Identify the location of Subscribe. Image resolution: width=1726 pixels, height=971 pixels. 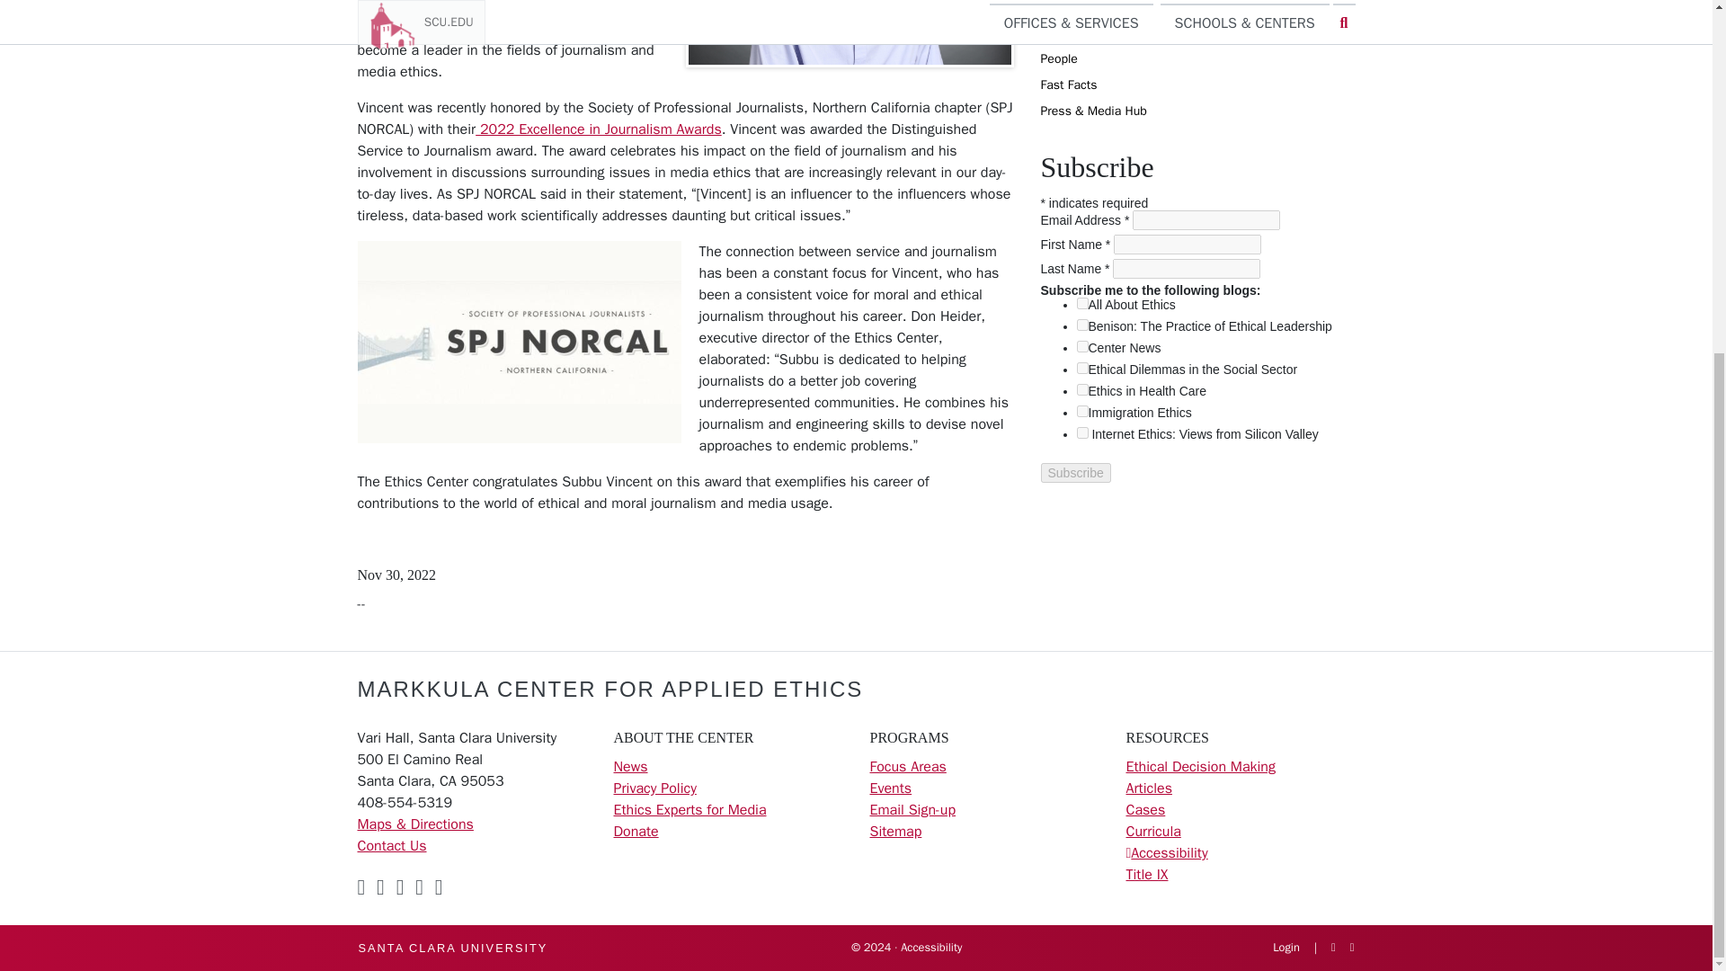
(1075, 473).